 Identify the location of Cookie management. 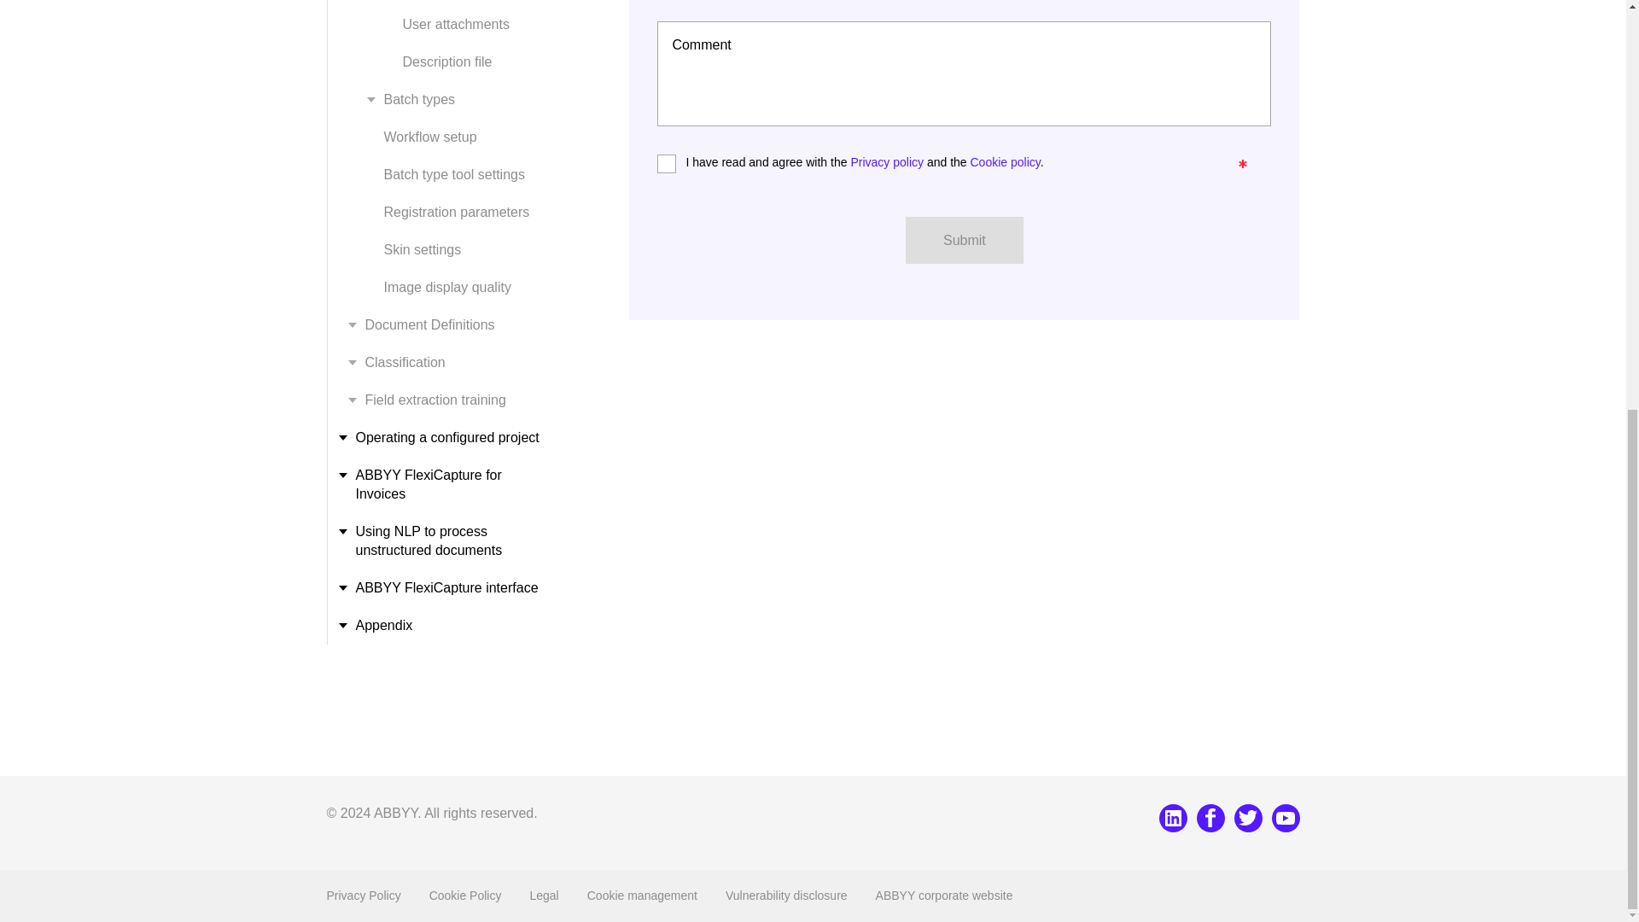
(642, 896).